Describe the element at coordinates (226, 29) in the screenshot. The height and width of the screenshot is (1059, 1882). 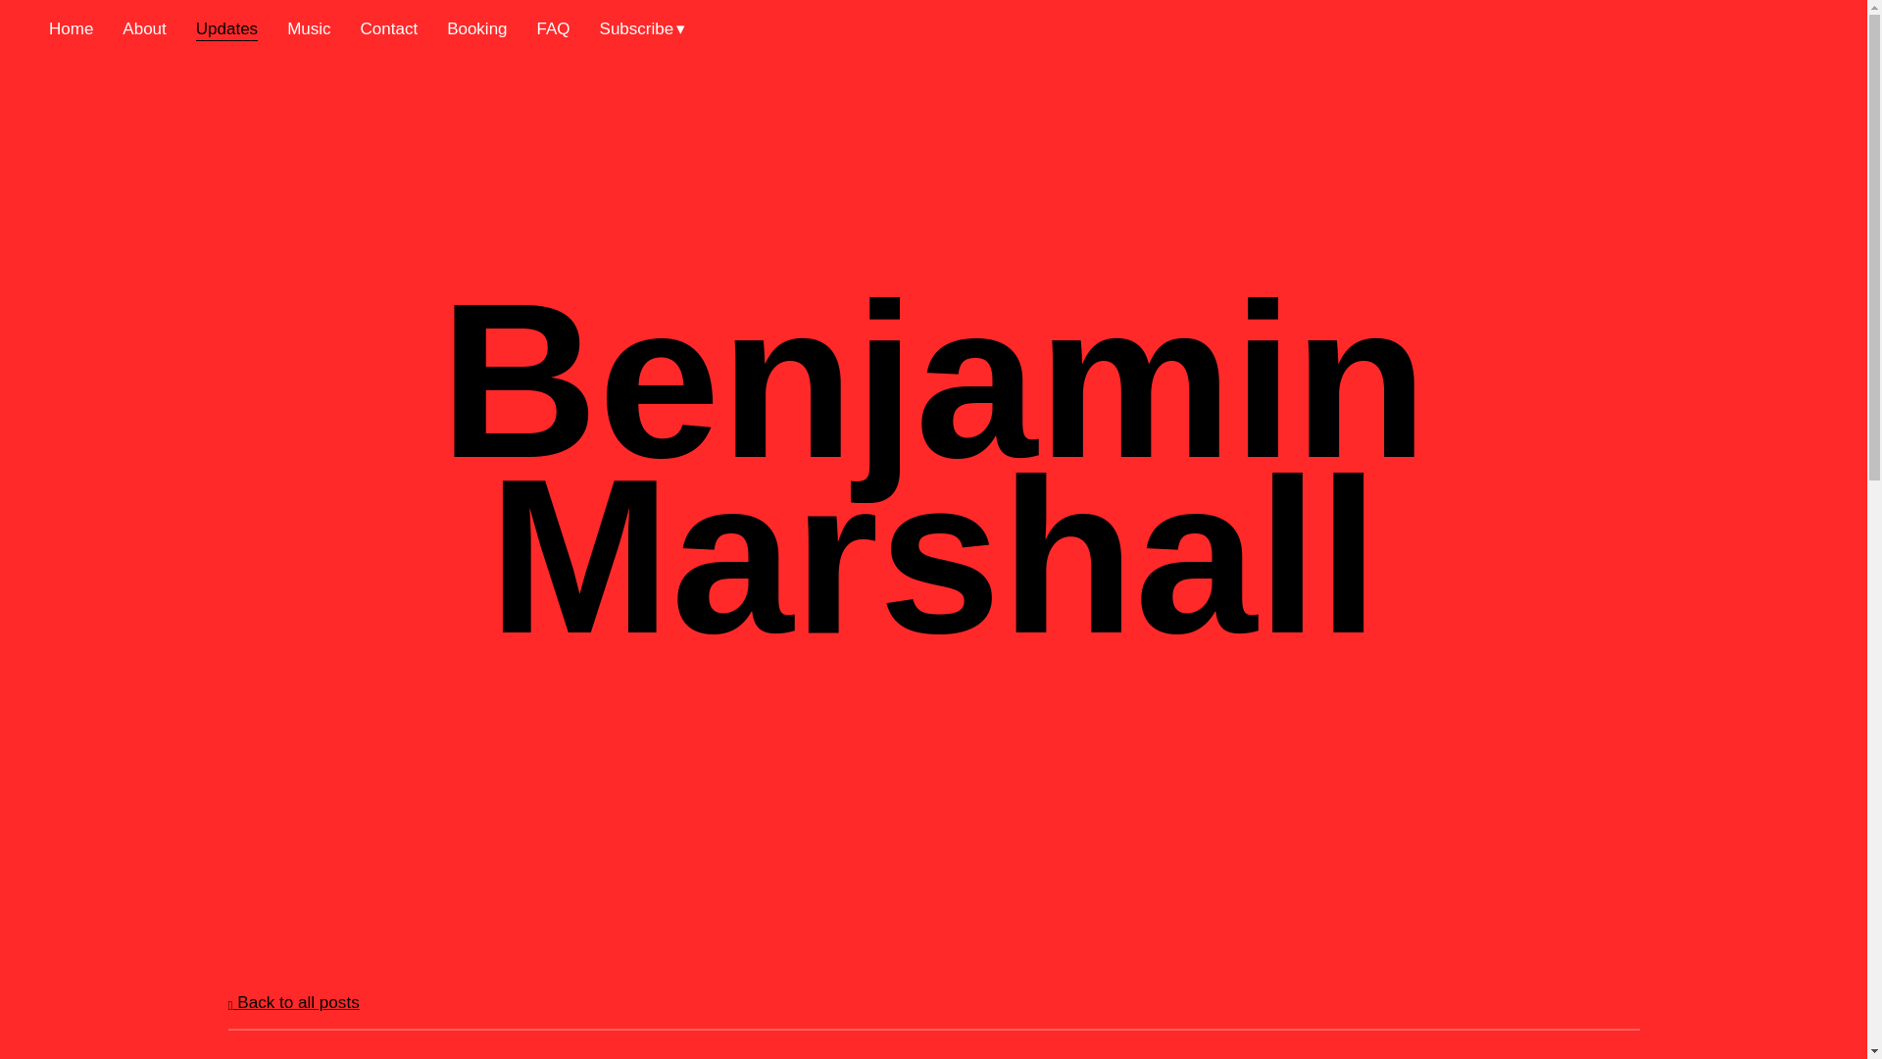
I see `Updates` at that location.